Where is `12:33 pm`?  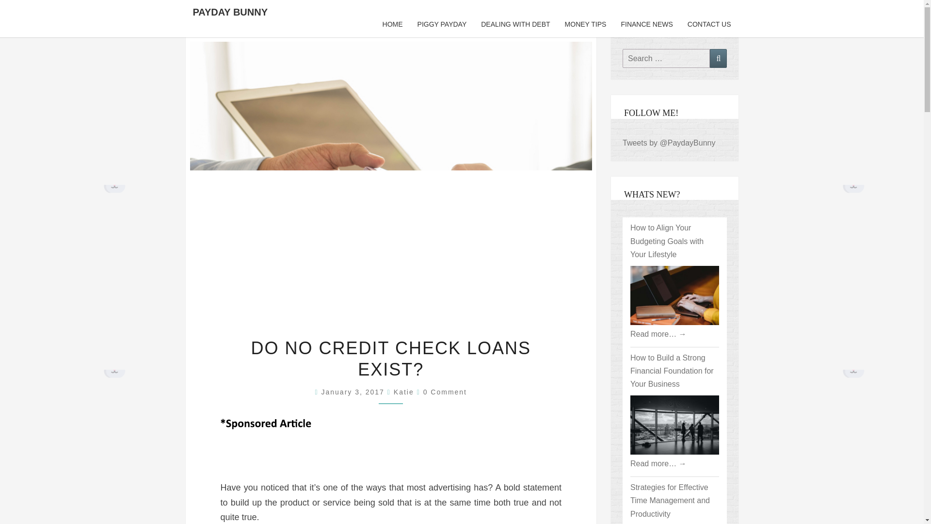 12:33 pm is located at coordinates (354, 392).